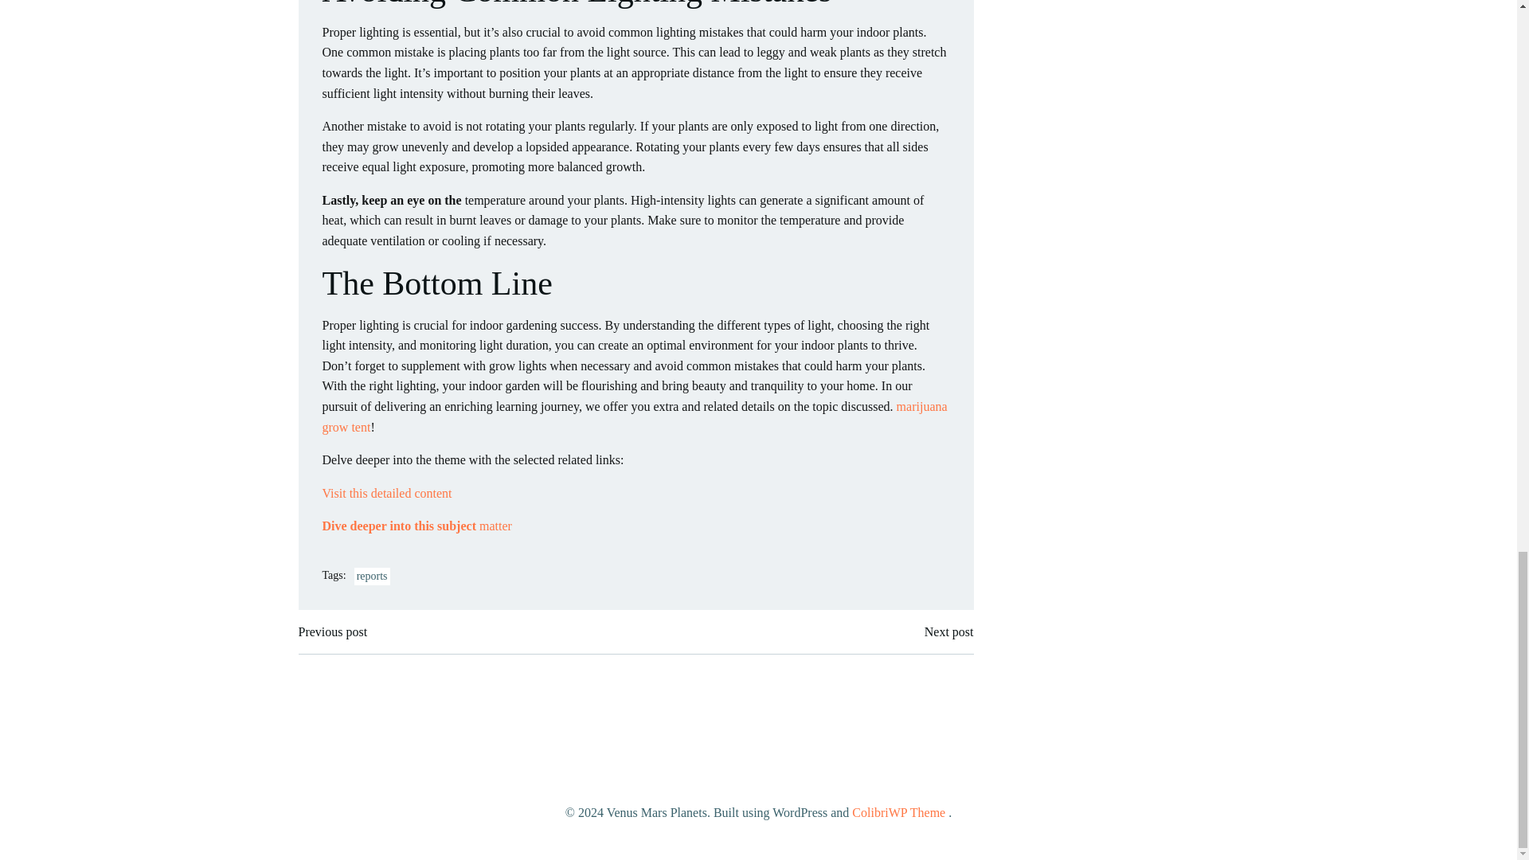 The image size is (1529, 860). What do you see at coordinates (634, 417) in the screenshot?
I see `marijuana grow tent` at bounding box center [634, 417].